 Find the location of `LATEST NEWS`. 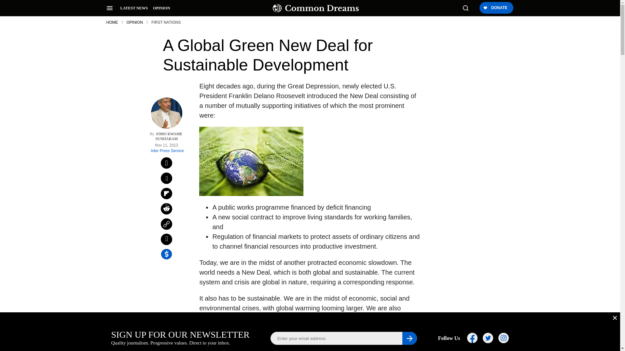

LATEST NEWS is located at coordinates (134, 8).